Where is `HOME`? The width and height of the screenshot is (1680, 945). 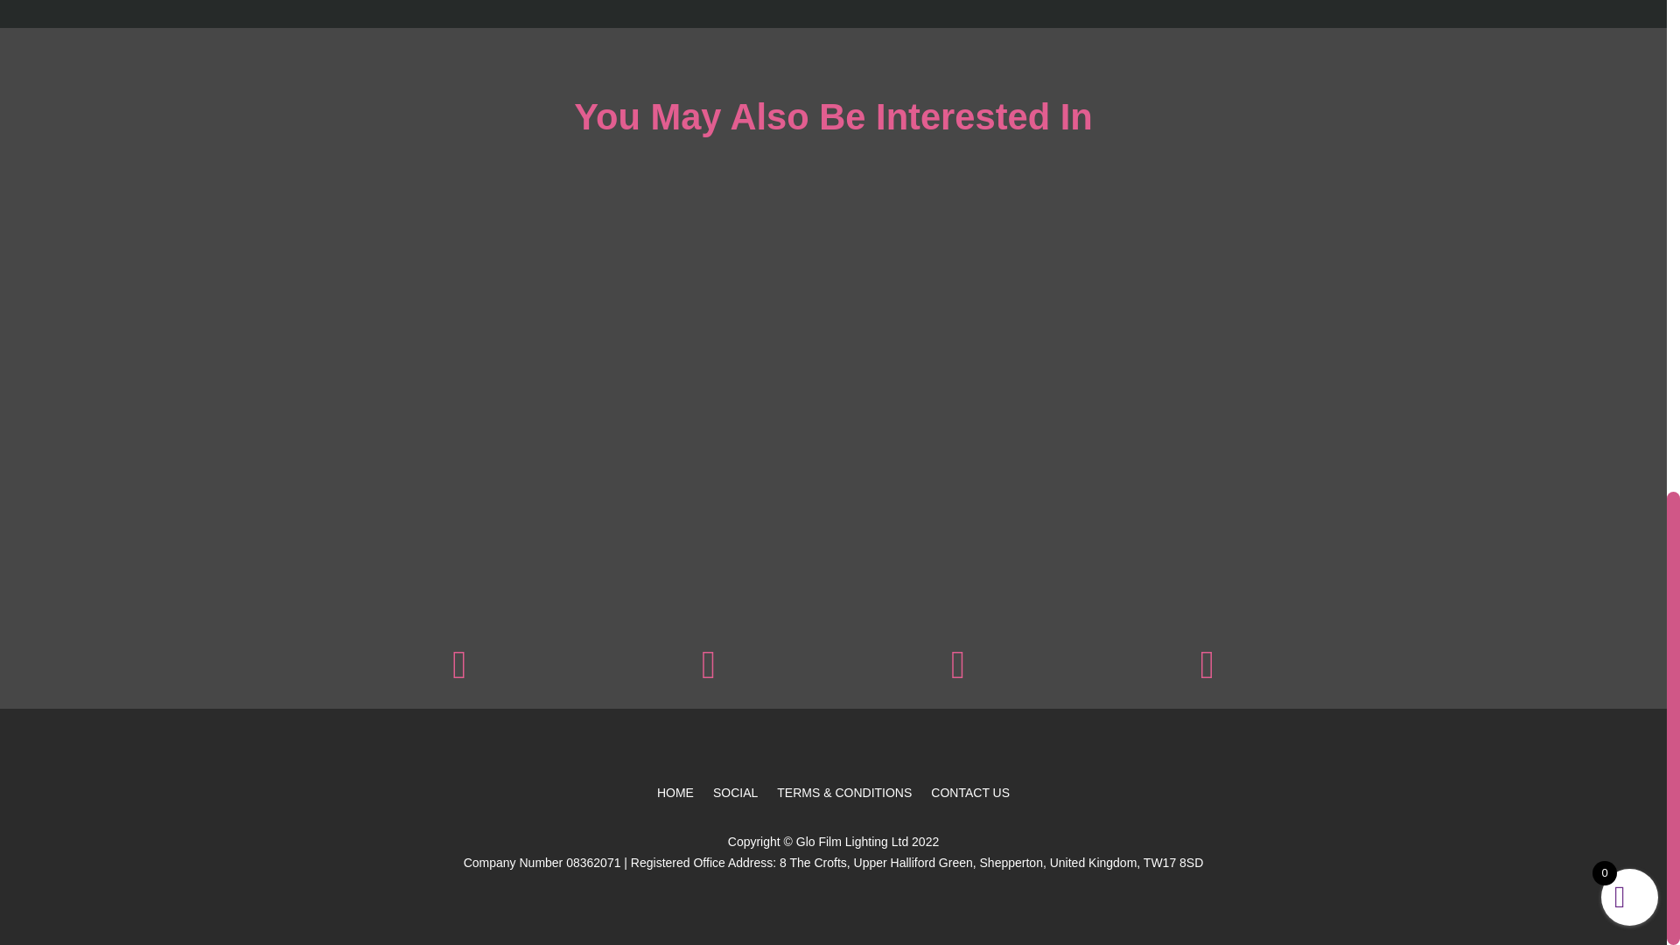
HOME is located at coordinates (675, 796).